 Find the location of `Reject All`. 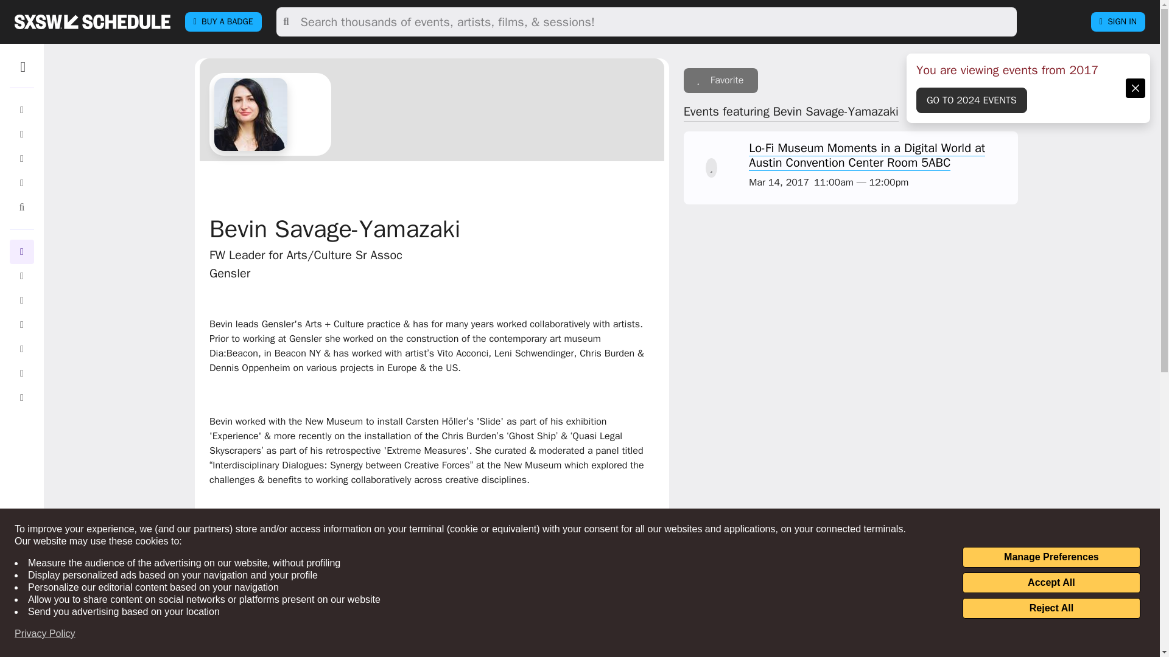

Reject All is located at coordinates (1051, 608).